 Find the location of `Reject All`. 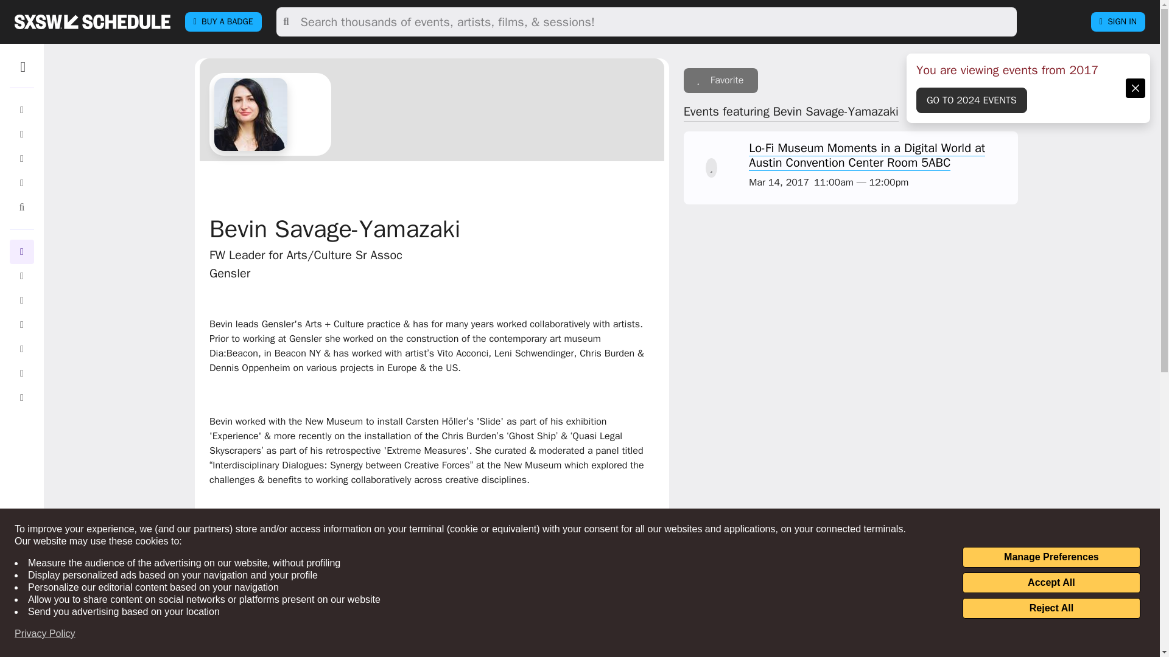

Reject All is located at coordinates (1051, 608).